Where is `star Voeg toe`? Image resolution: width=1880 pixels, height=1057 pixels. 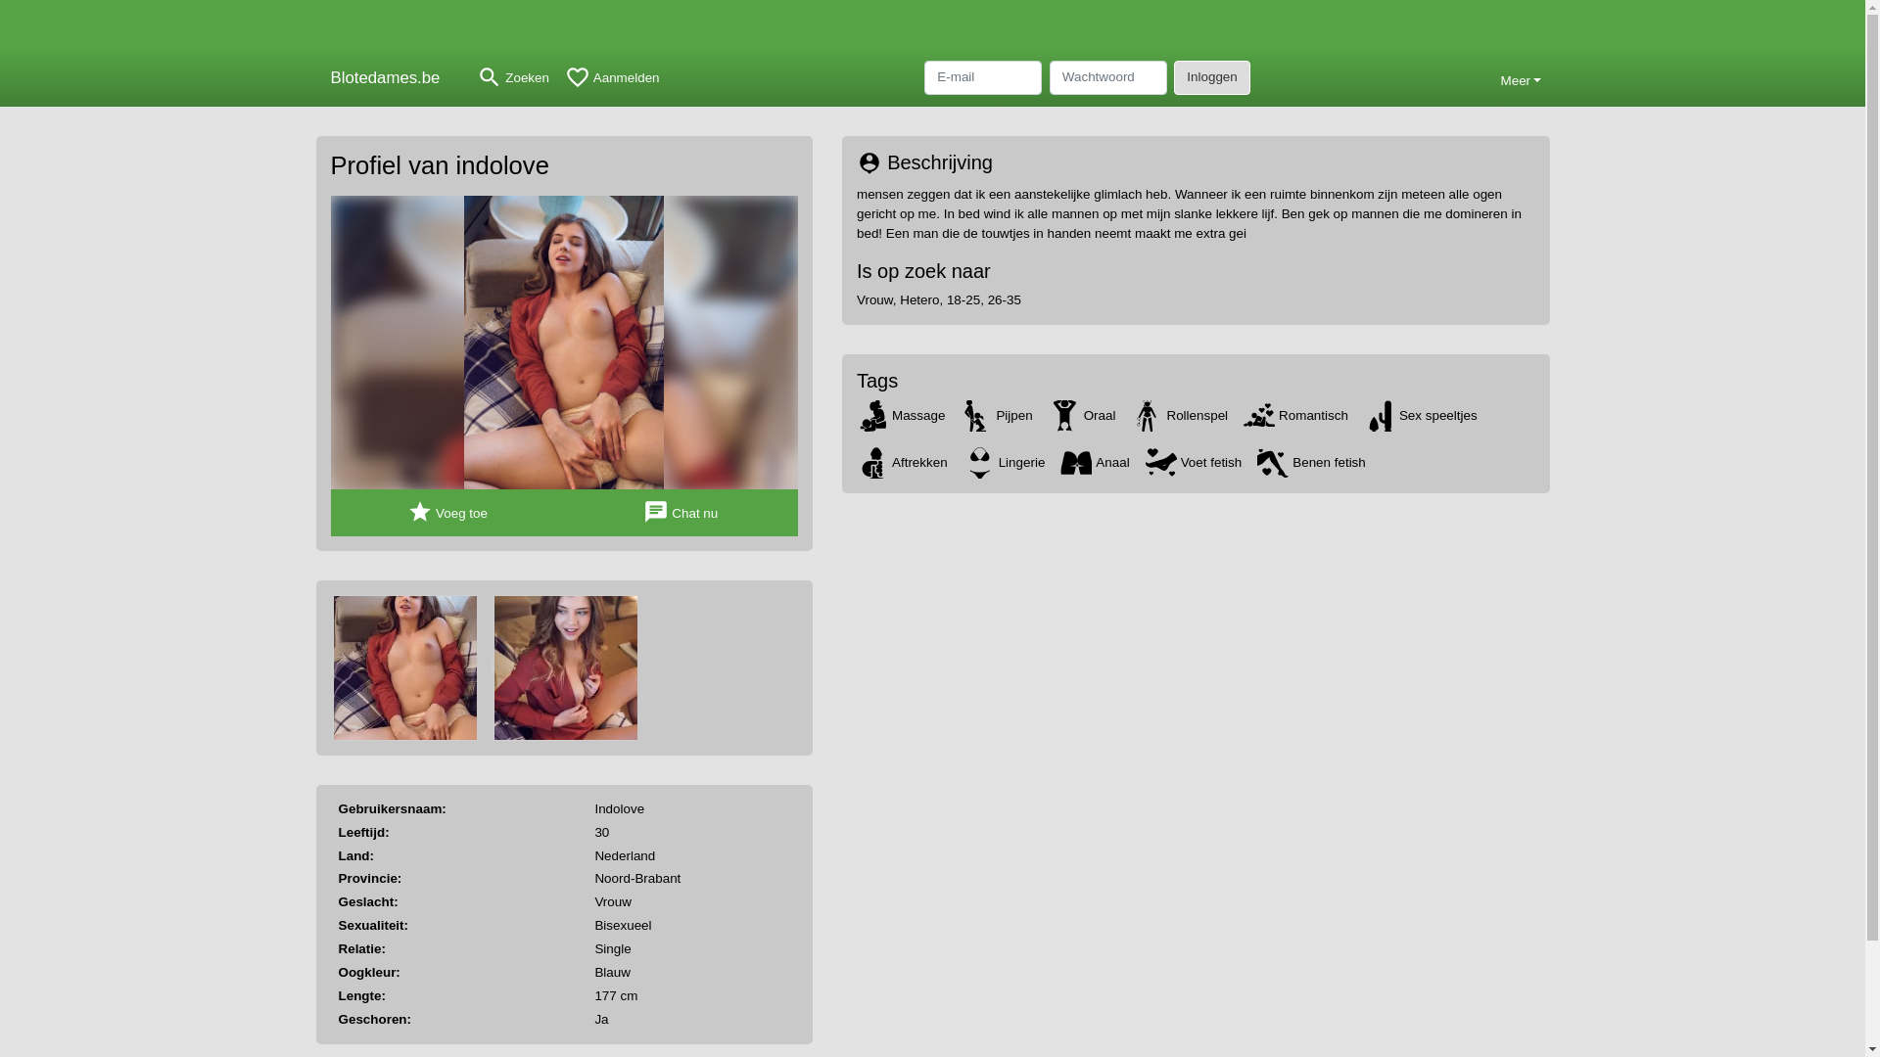
star Voeg toe is located at coordinates (448, 513).